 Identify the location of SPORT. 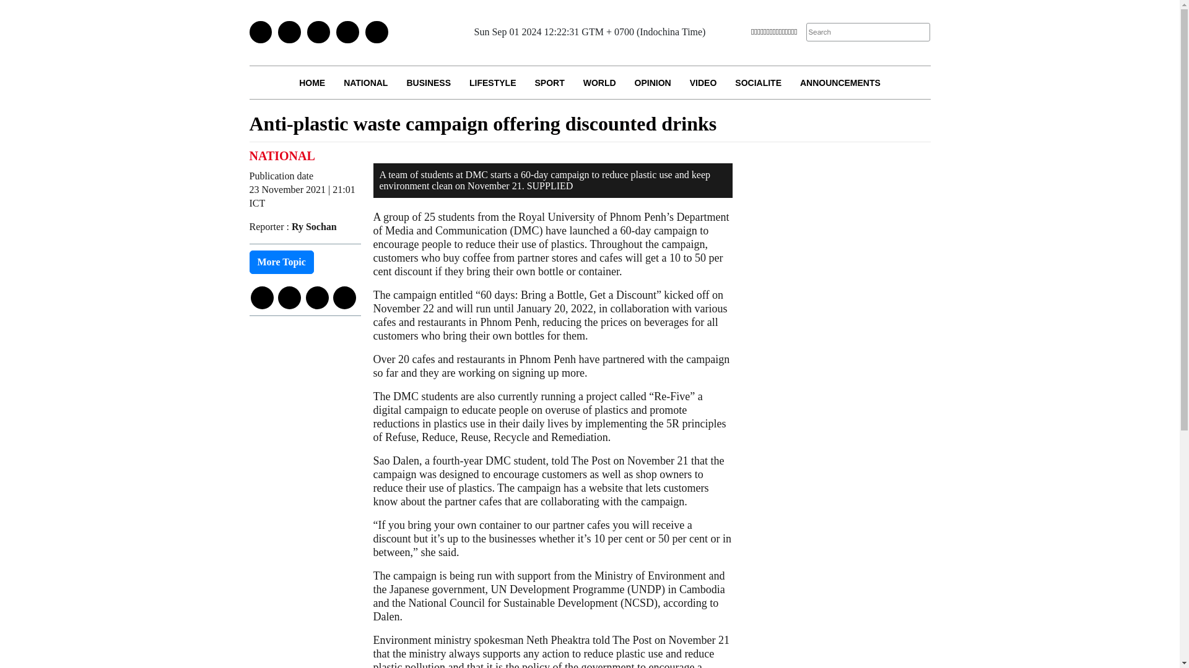
(549, 82).